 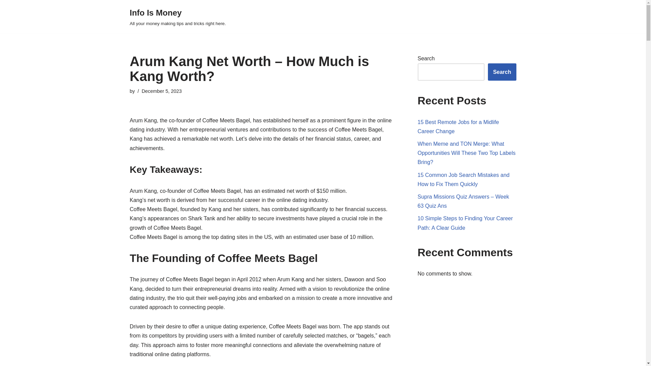 What do you see at coordinates (178, 17) in the screenshot?
I see `Info Is Money` at bounding box center [178, 17].